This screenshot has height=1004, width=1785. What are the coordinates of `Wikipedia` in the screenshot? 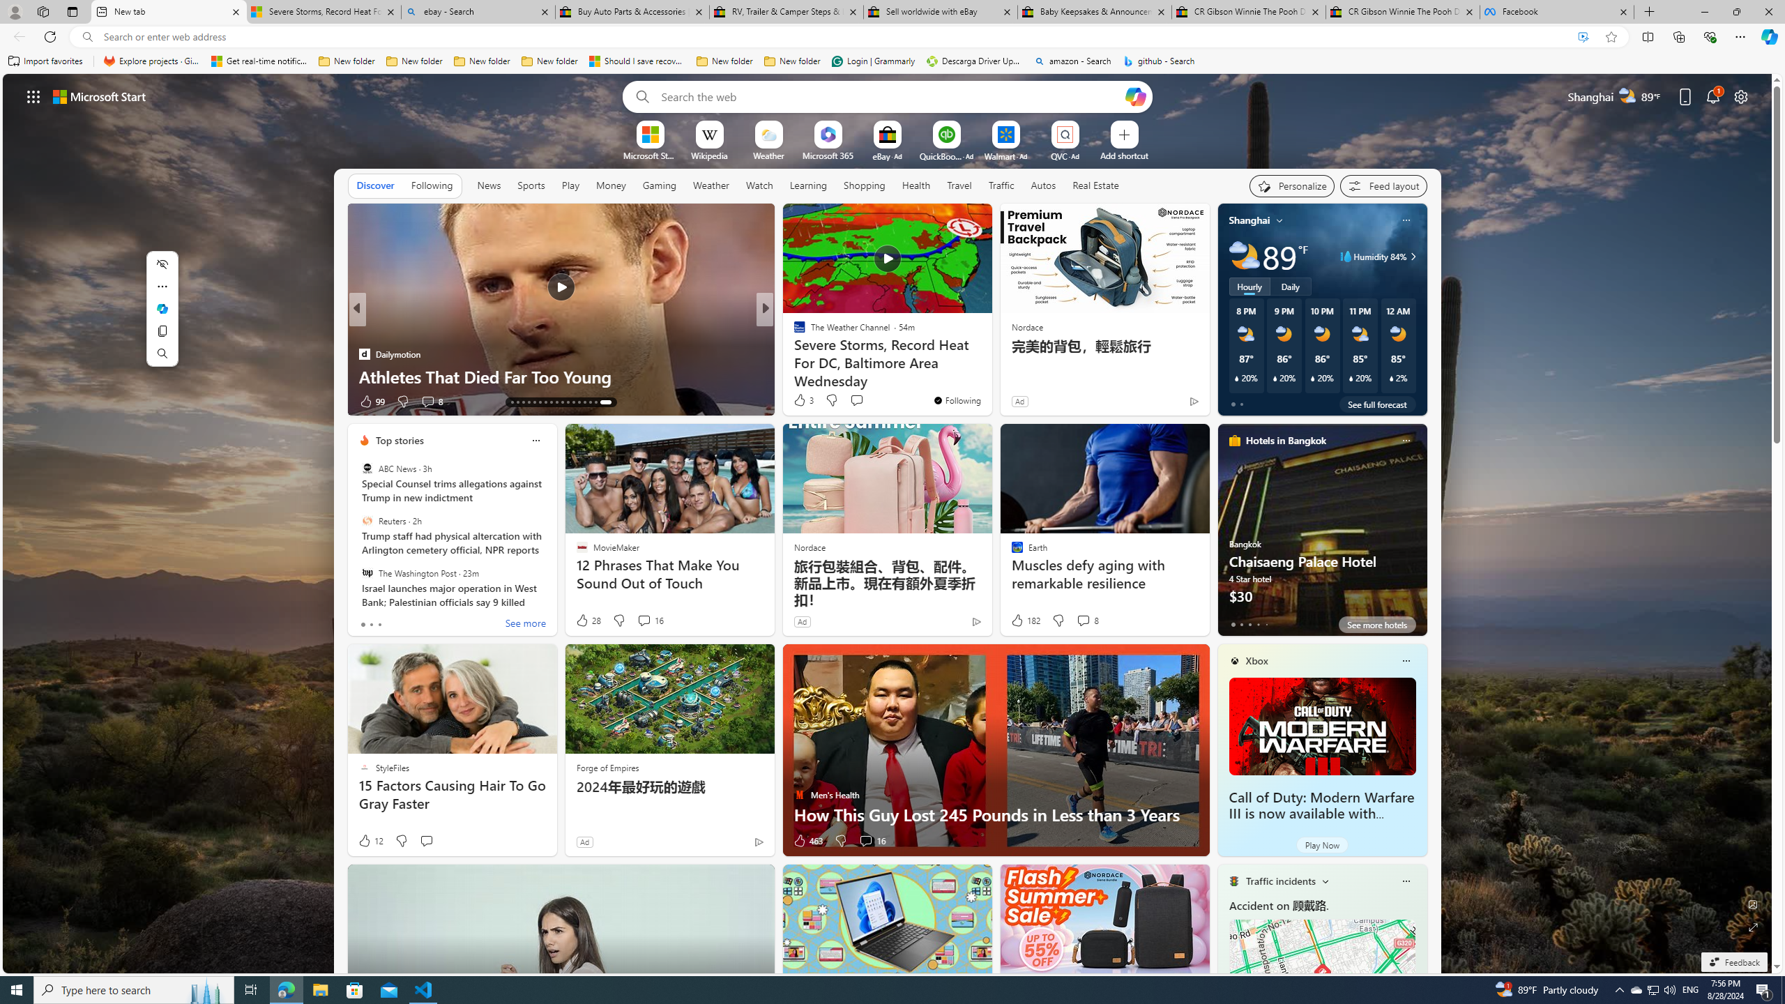 It's located at (709, 155).